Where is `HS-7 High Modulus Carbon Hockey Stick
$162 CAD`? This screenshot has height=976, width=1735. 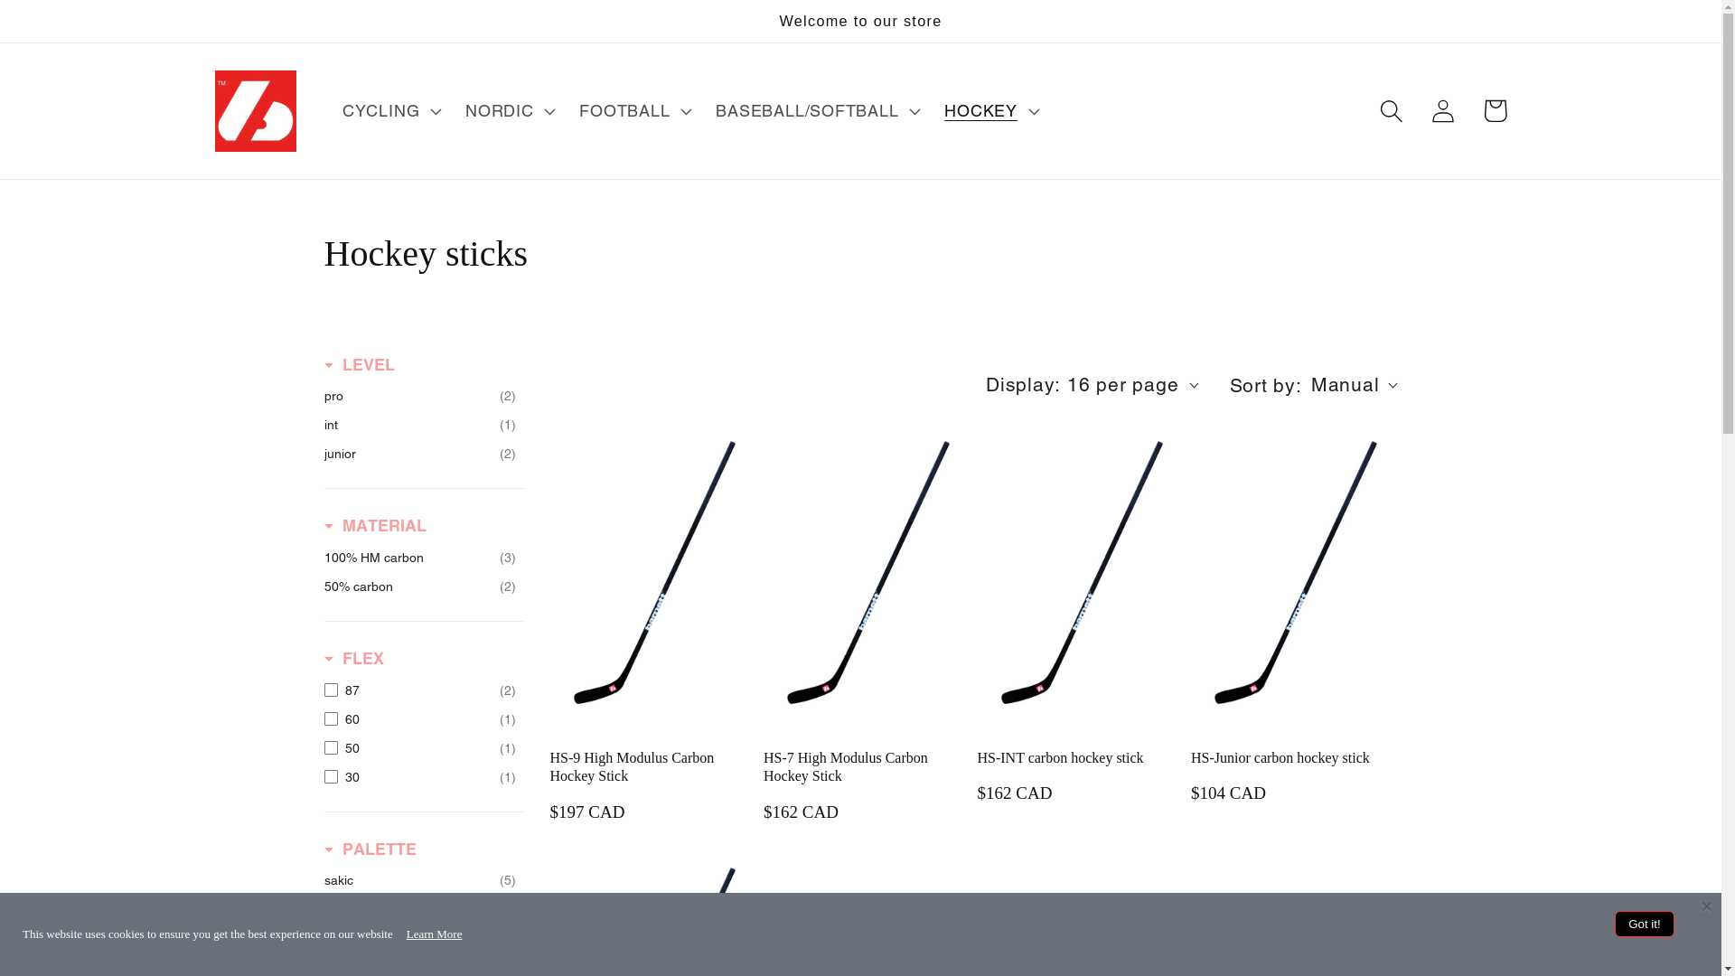 HS-7 High Modulus Carbon Hockey Stick
$162 CAD is located at coordinates (867, 788).